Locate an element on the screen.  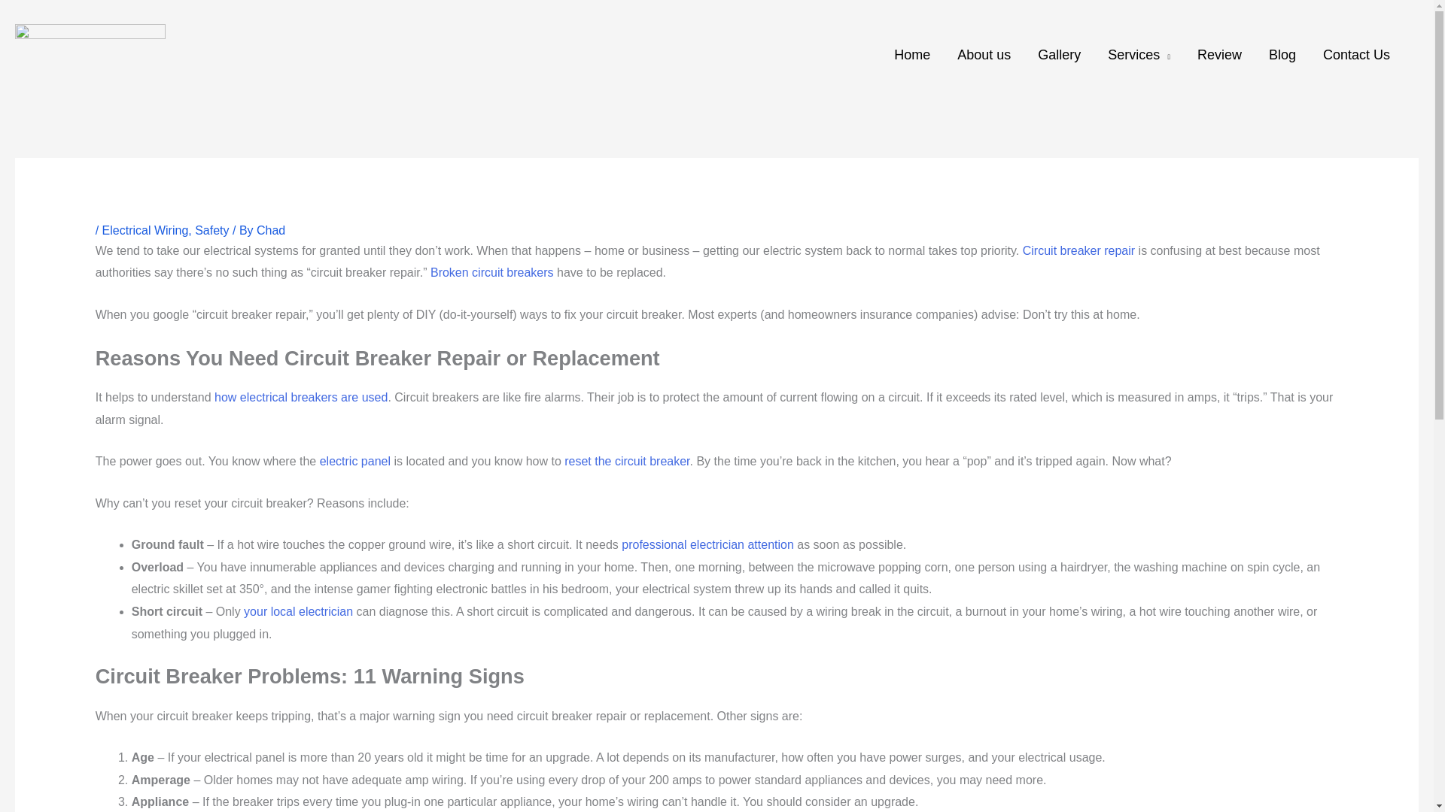
Electrical Wiring is located at coordinates (146, 230).